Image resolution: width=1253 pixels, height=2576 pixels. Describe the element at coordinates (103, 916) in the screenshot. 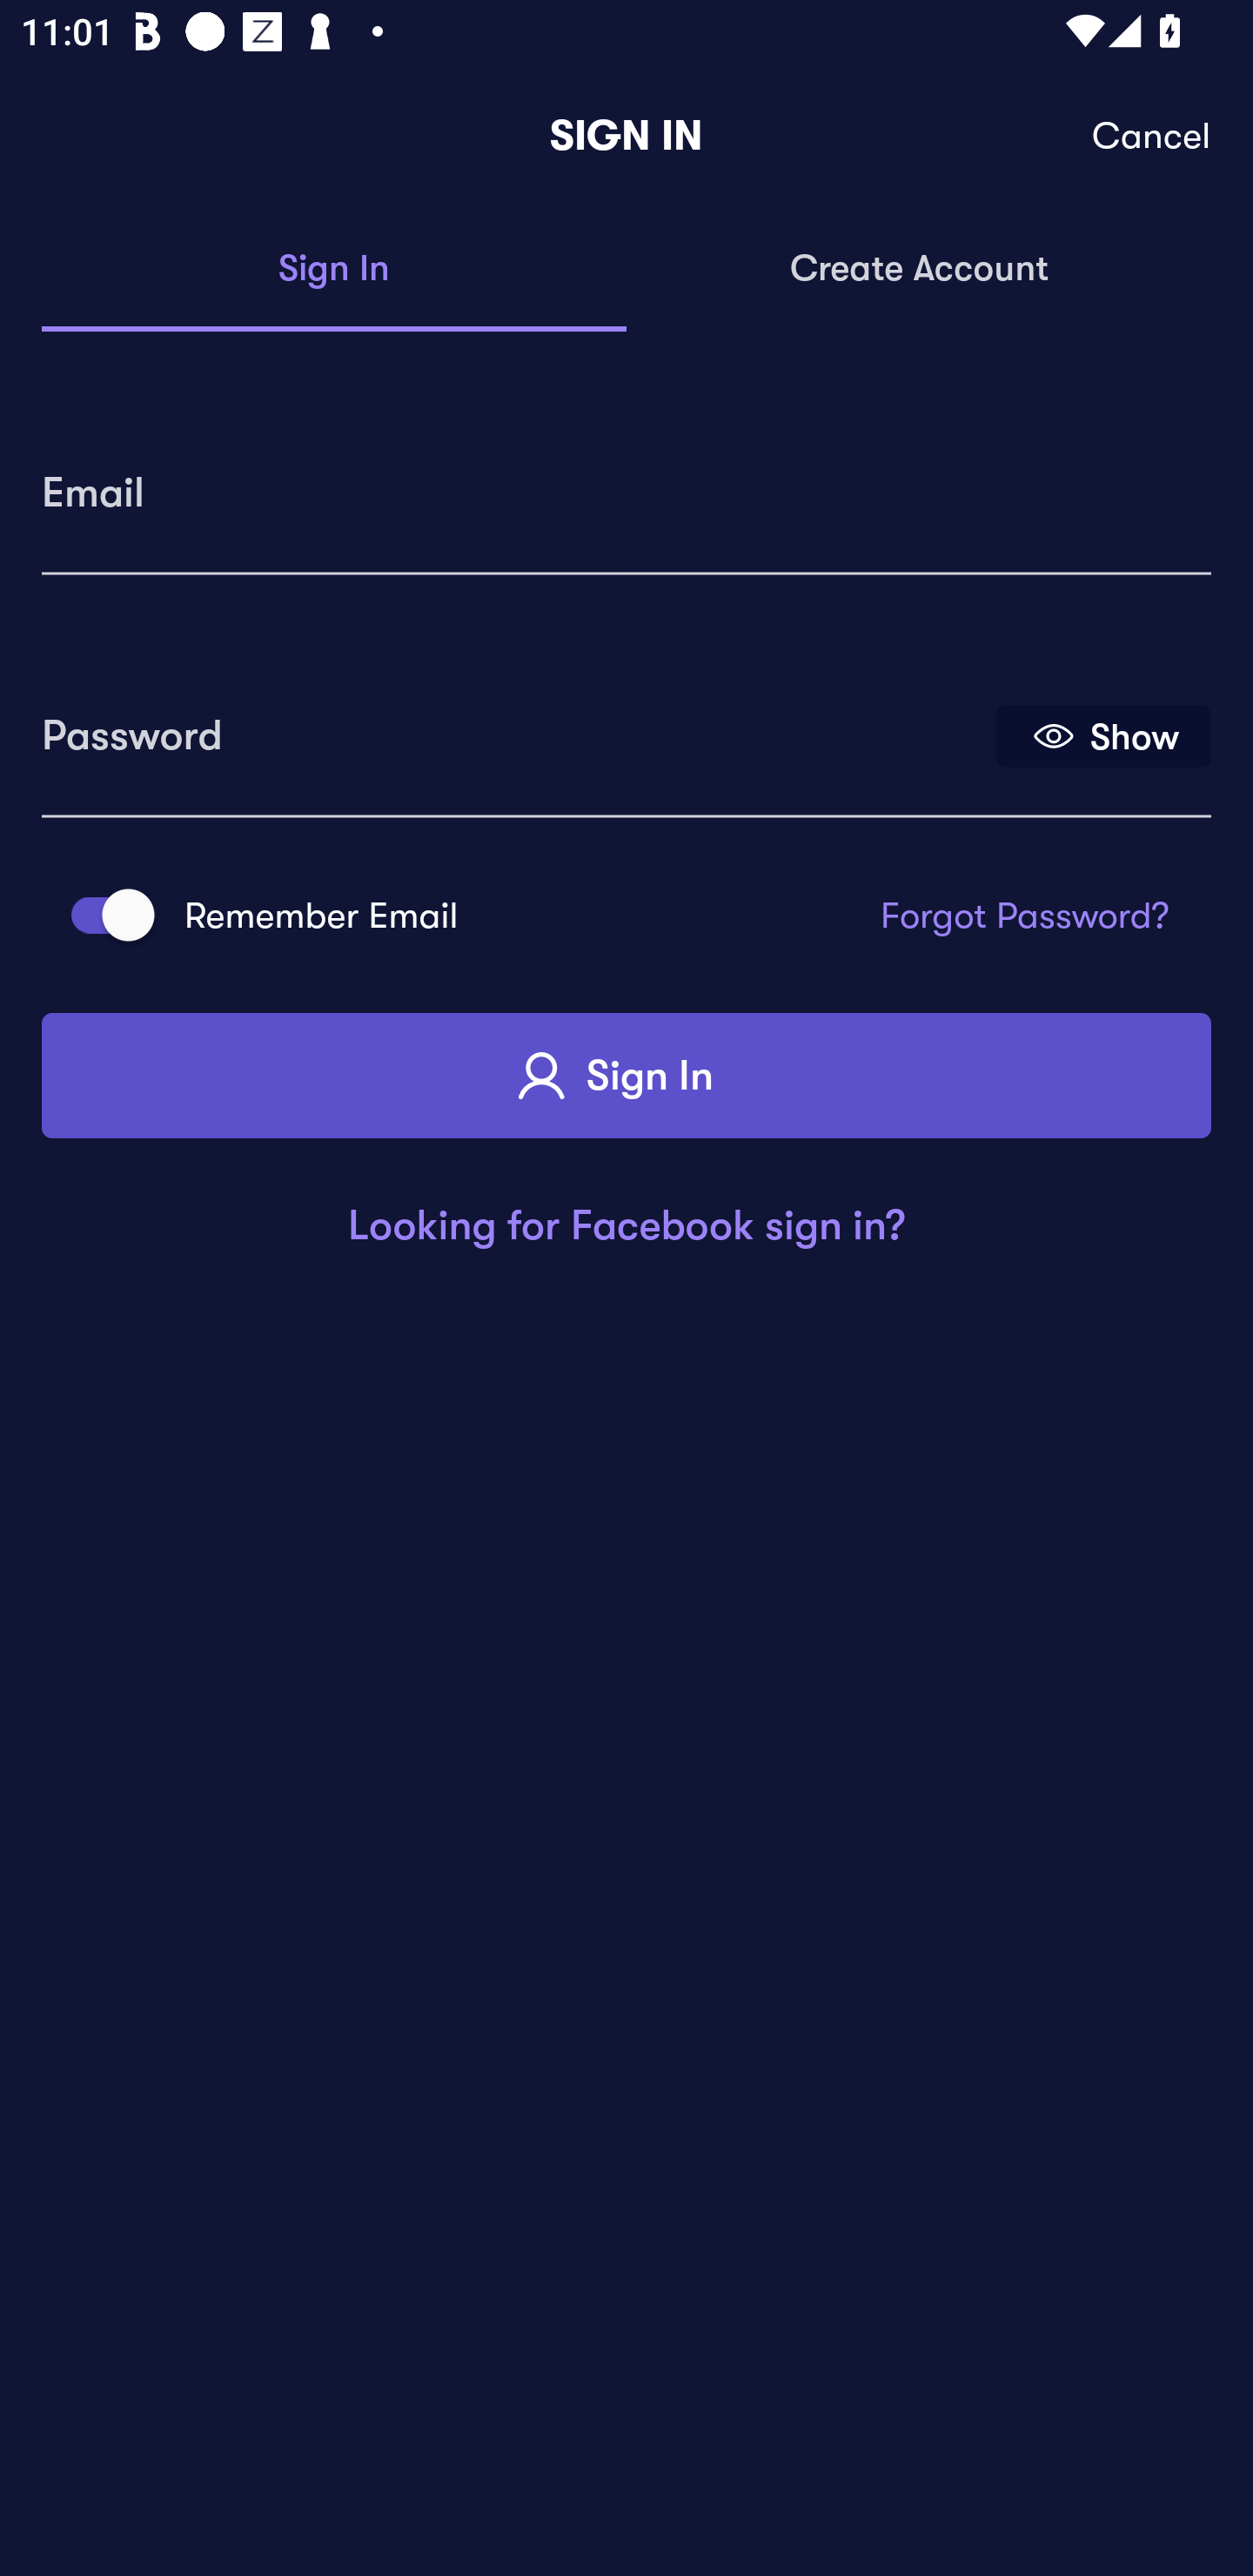

I see `Remember Email` at that location.